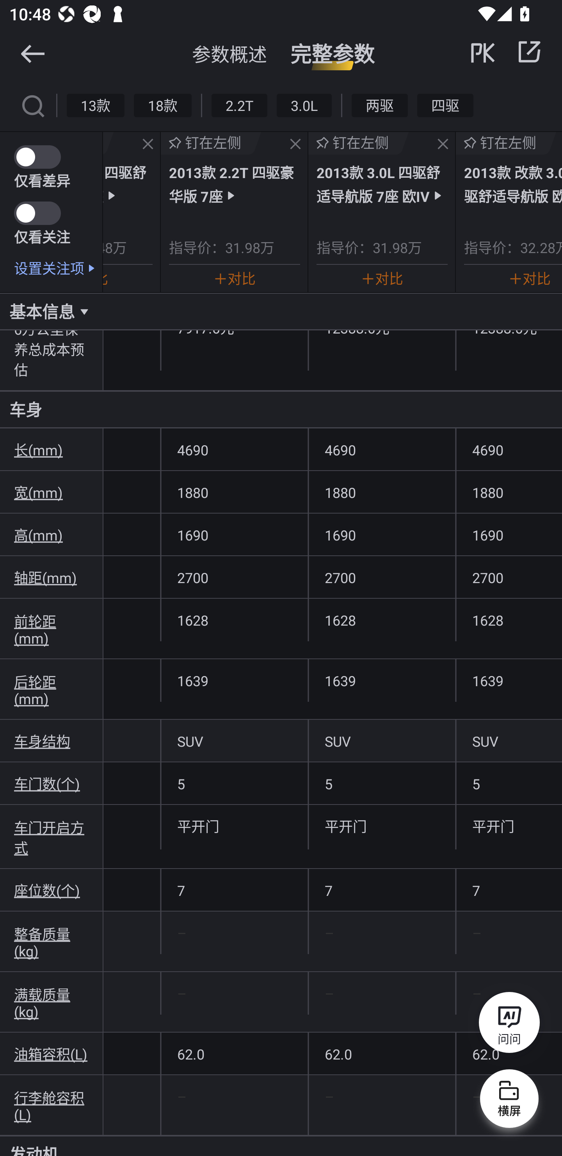  Describe the element at coordinates (52, 1054) in the screenshot. I see `油箱容积(L)` at that location.